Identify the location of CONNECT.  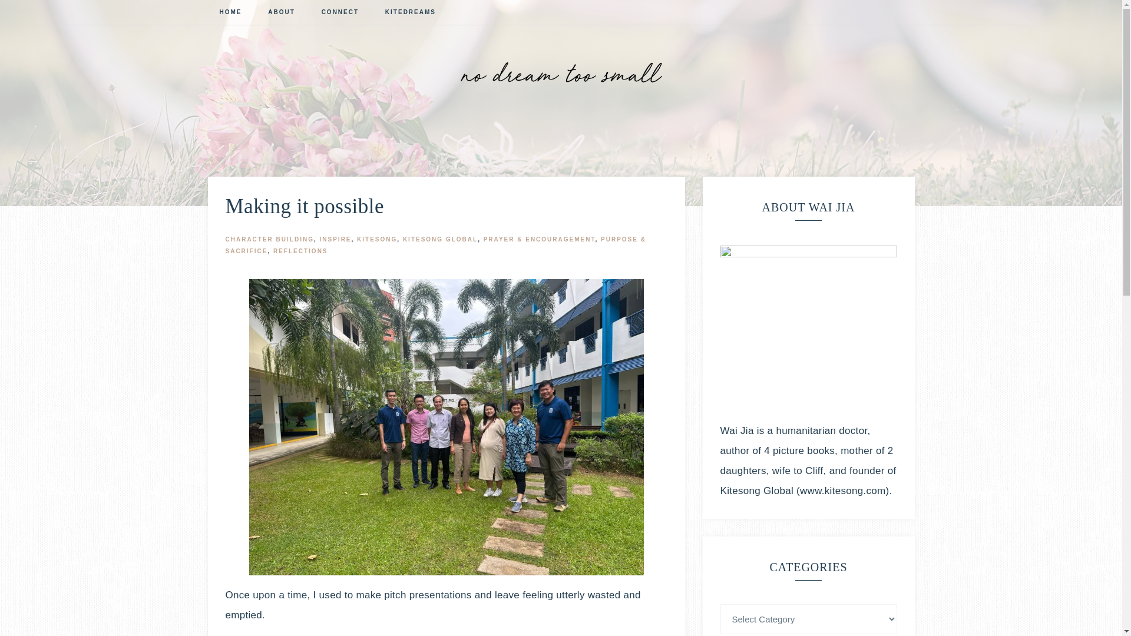
(340, 14).